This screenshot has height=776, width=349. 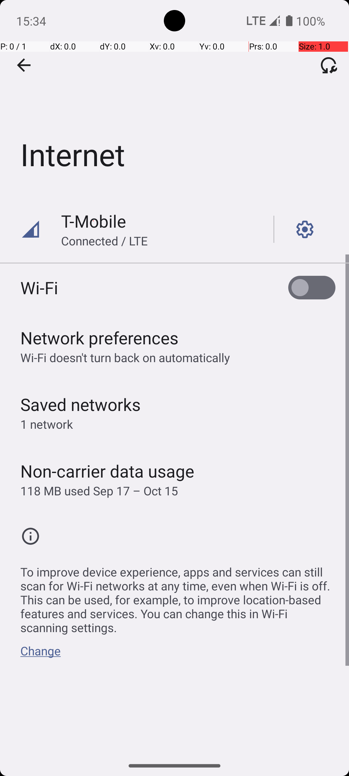 I want to click on Non-carrier data usage, so click(x=107, y=471).